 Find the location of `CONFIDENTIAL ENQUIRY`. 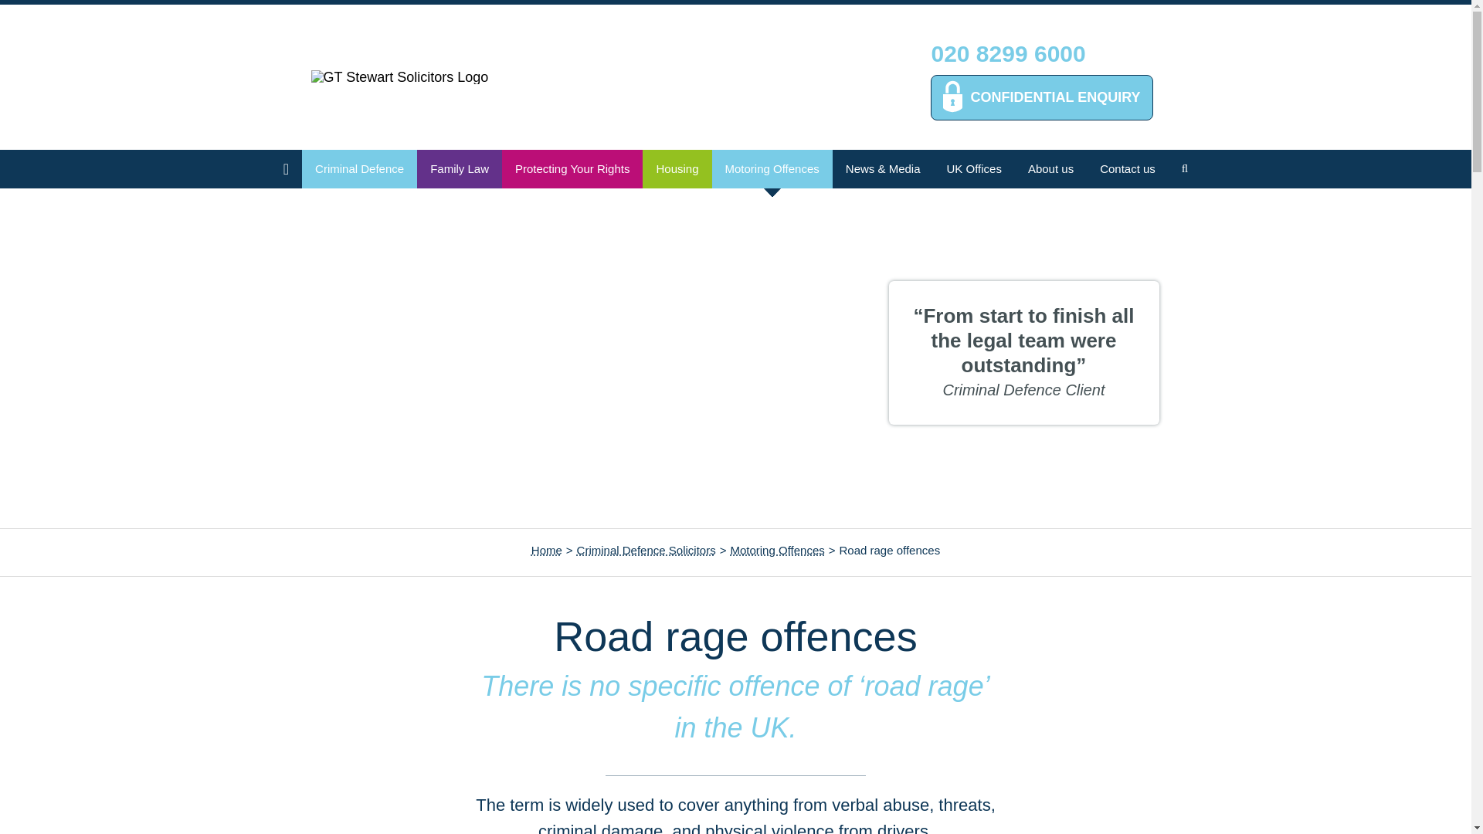

CONFIDENTIAL ENQUIRY is located at coordinates (1041, 97).